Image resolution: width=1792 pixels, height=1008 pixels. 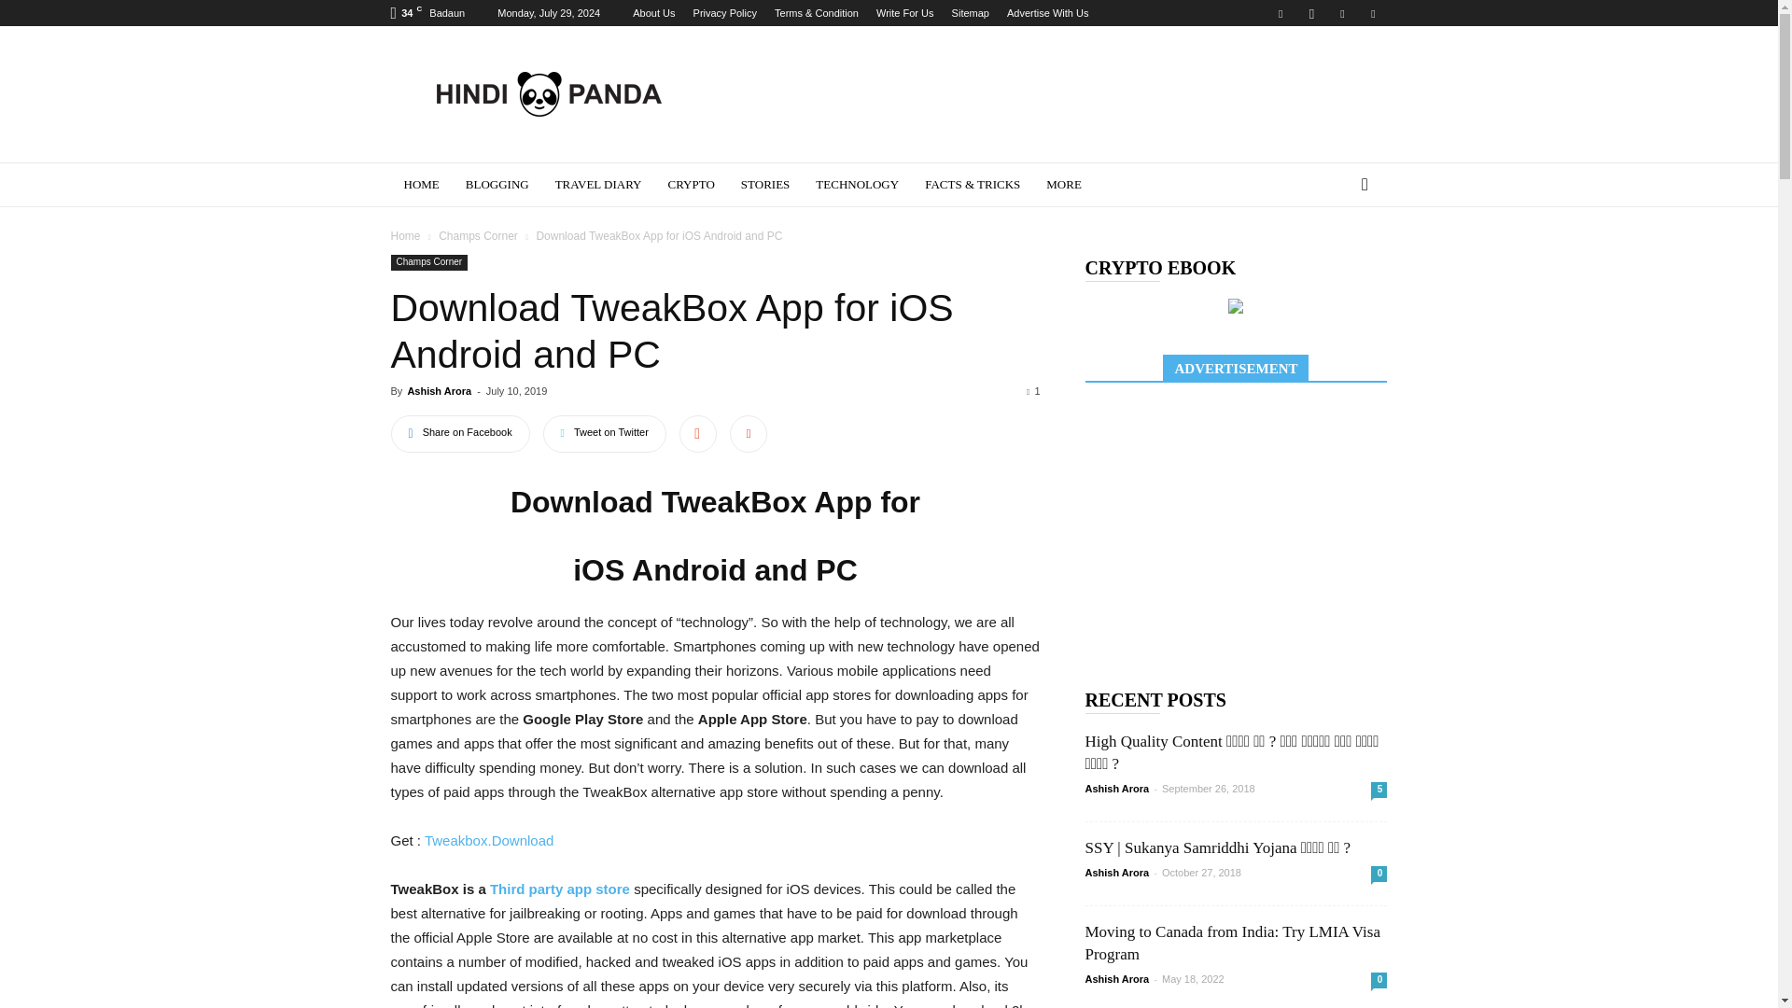 What do you see at coordinates (904, 13) in the screenshot?
I see `Write For Us` at bounding box center [904, 13].